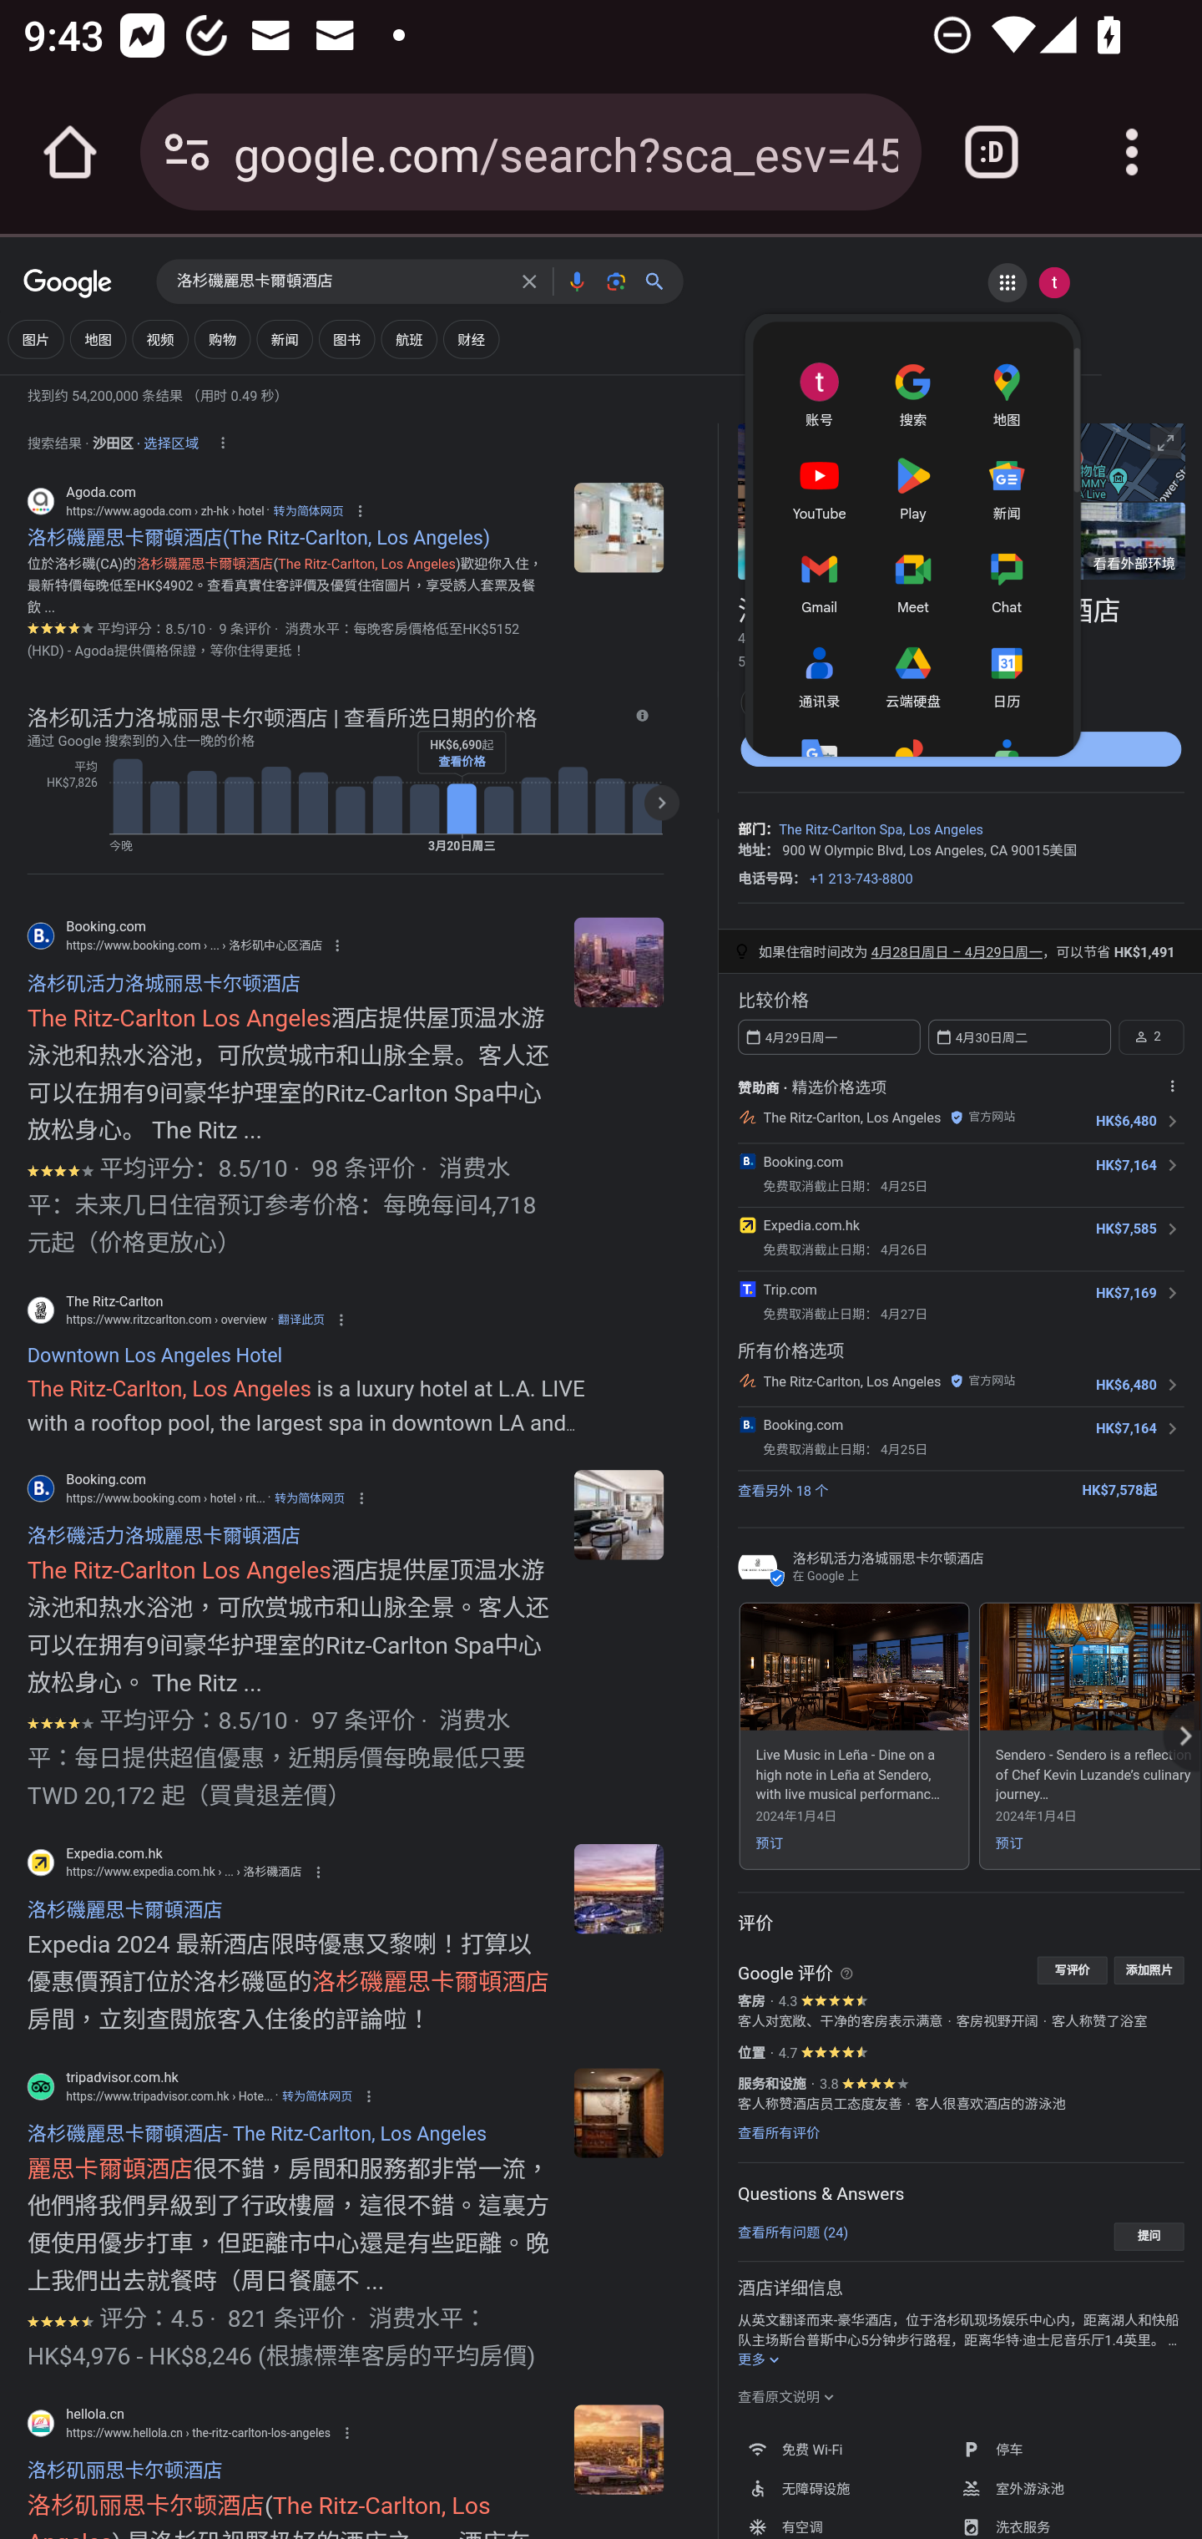 The image size is (1202, 2539). Describe the element at coordinates (346, 339) in the screenshot. I see `图书` at that location.